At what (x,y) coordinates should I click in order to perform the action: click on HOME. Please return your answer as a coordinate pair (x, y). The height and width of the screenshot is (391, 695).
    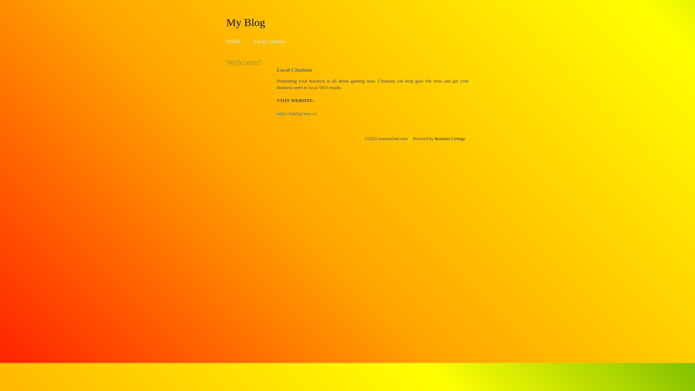
    Looking at the image, I should click on (234, 41).